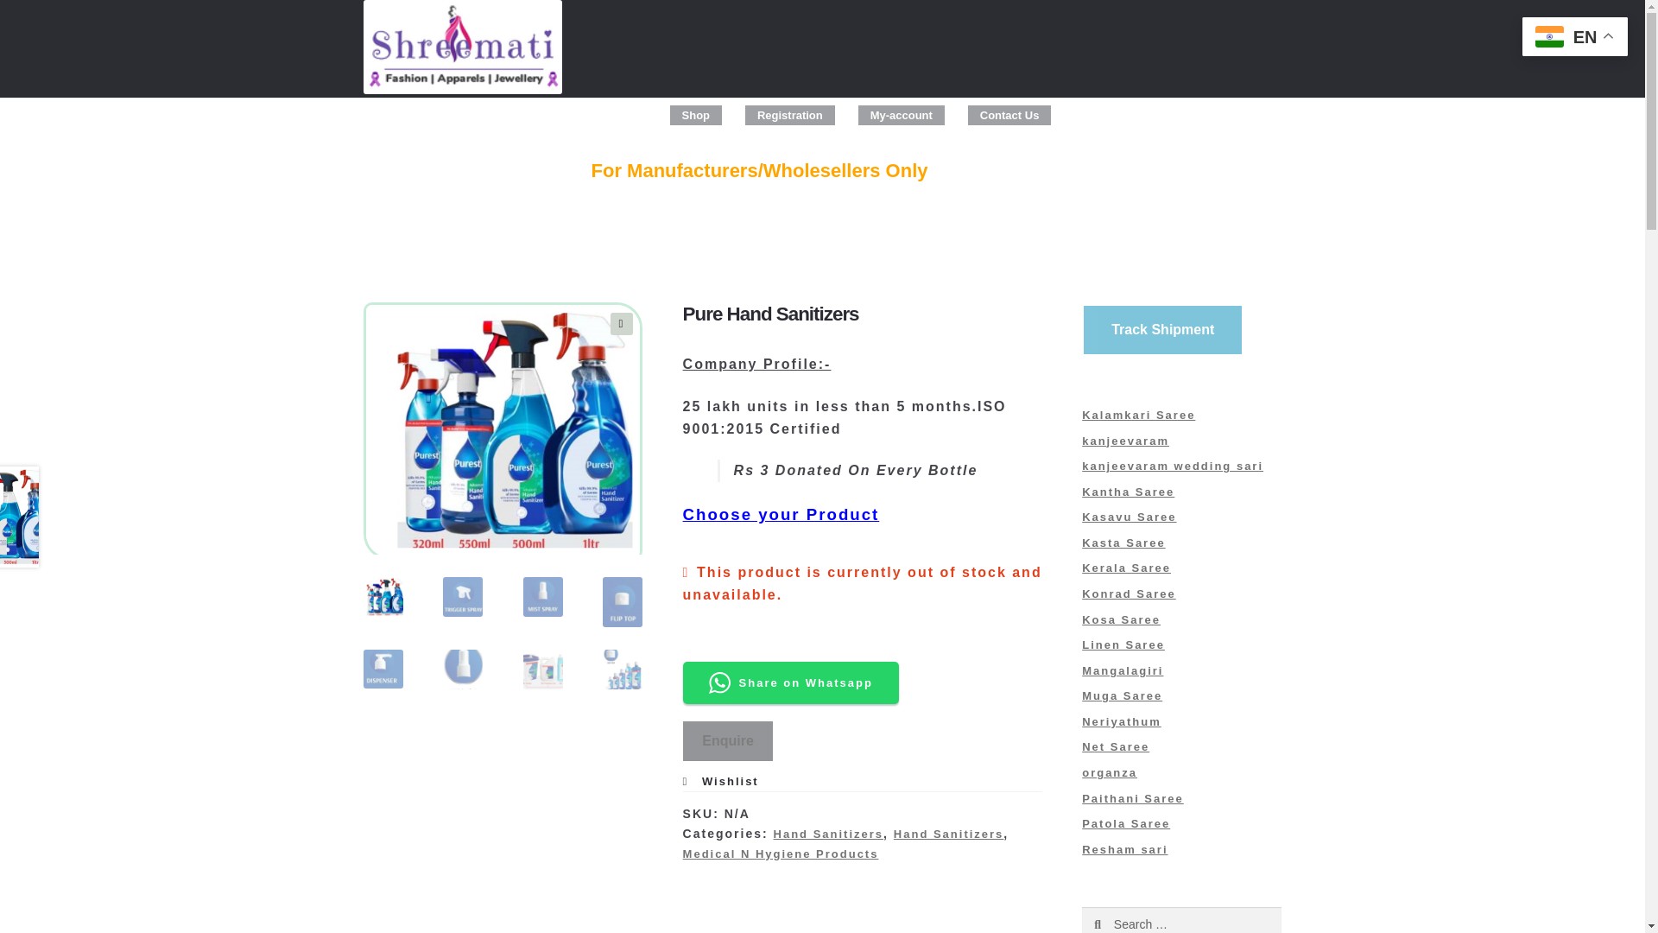  I want to click on My-account, so click(902, 115).